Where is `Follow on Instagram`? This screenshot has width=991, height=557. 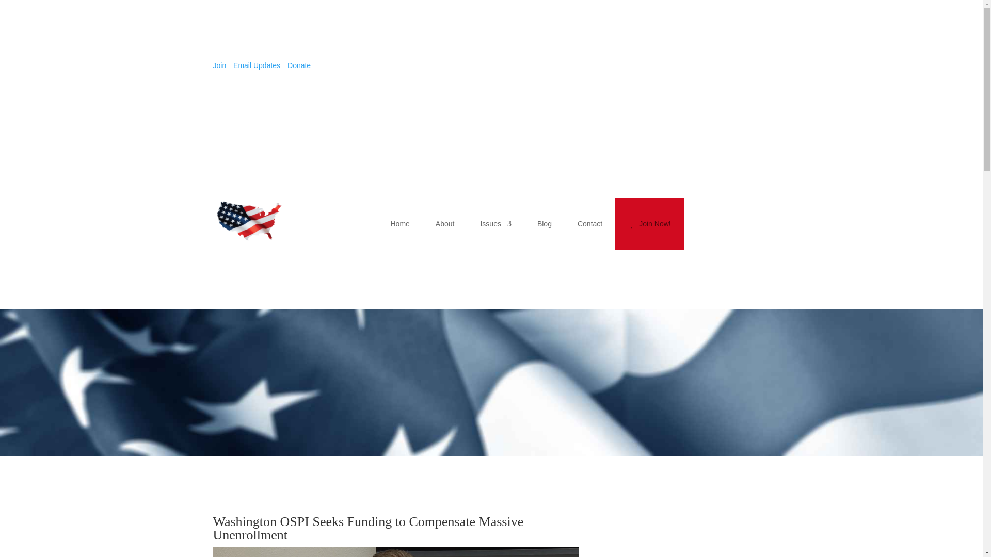 Follow on Instagram is located at coordinates (761, 67).